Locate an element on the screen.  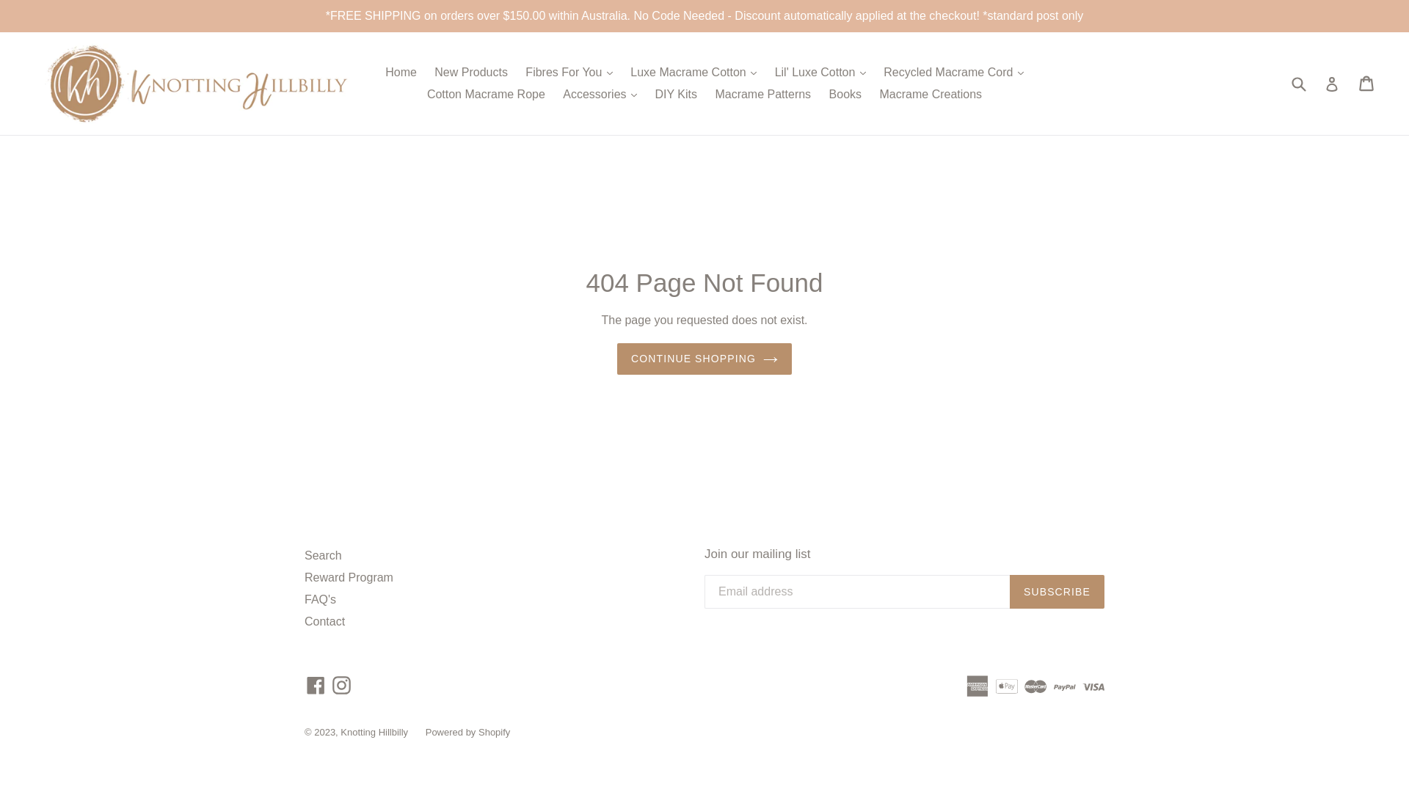
Cart
Cart is located at coordinates (1368, 84).